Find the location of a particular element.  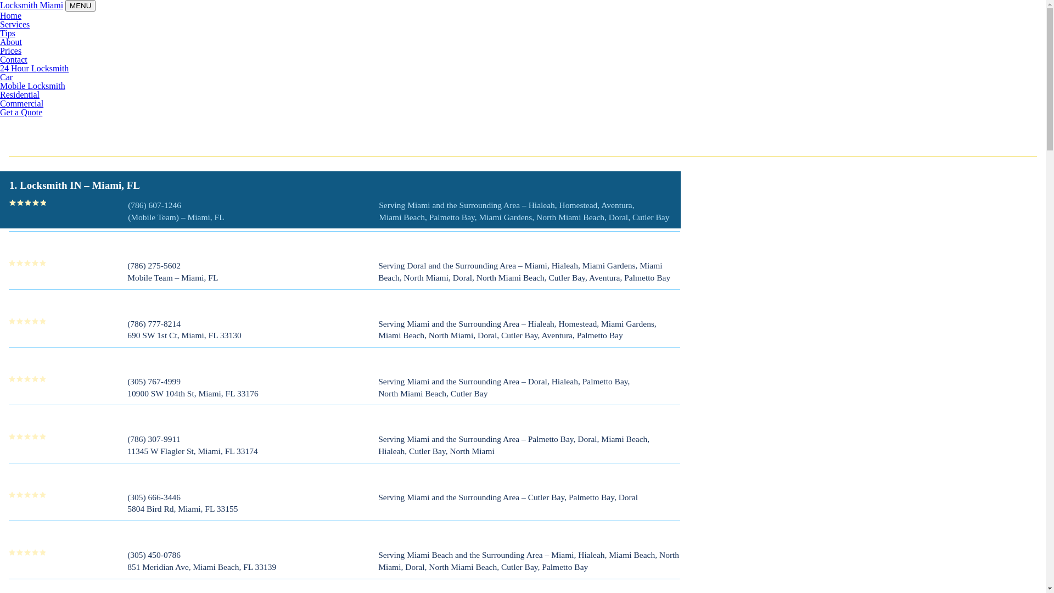

About is located at coordinates (11, 42).